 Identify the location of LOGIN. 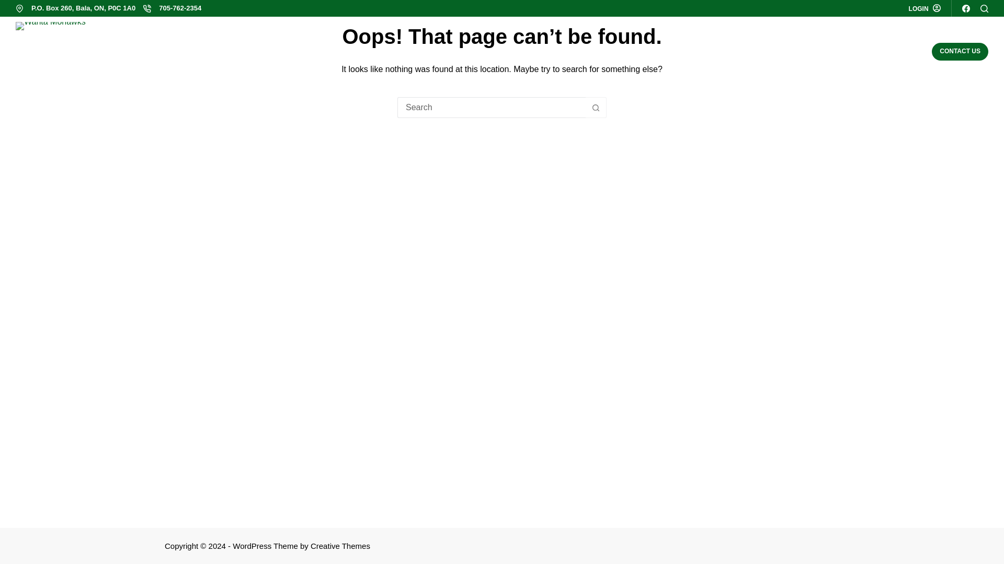
(925, 8).